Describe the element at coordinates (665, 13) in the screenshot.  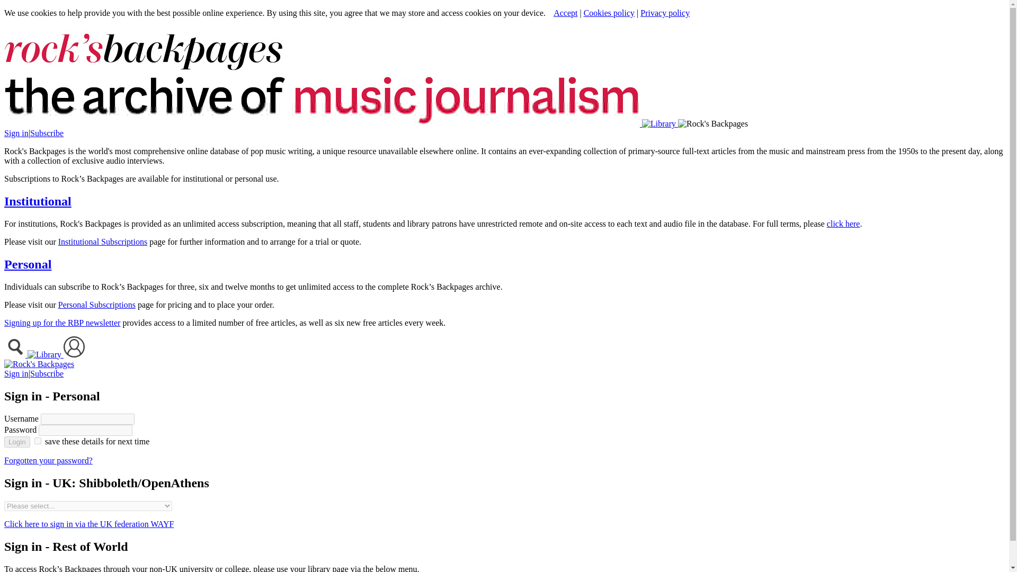
I see `Privacy policy` at that location.